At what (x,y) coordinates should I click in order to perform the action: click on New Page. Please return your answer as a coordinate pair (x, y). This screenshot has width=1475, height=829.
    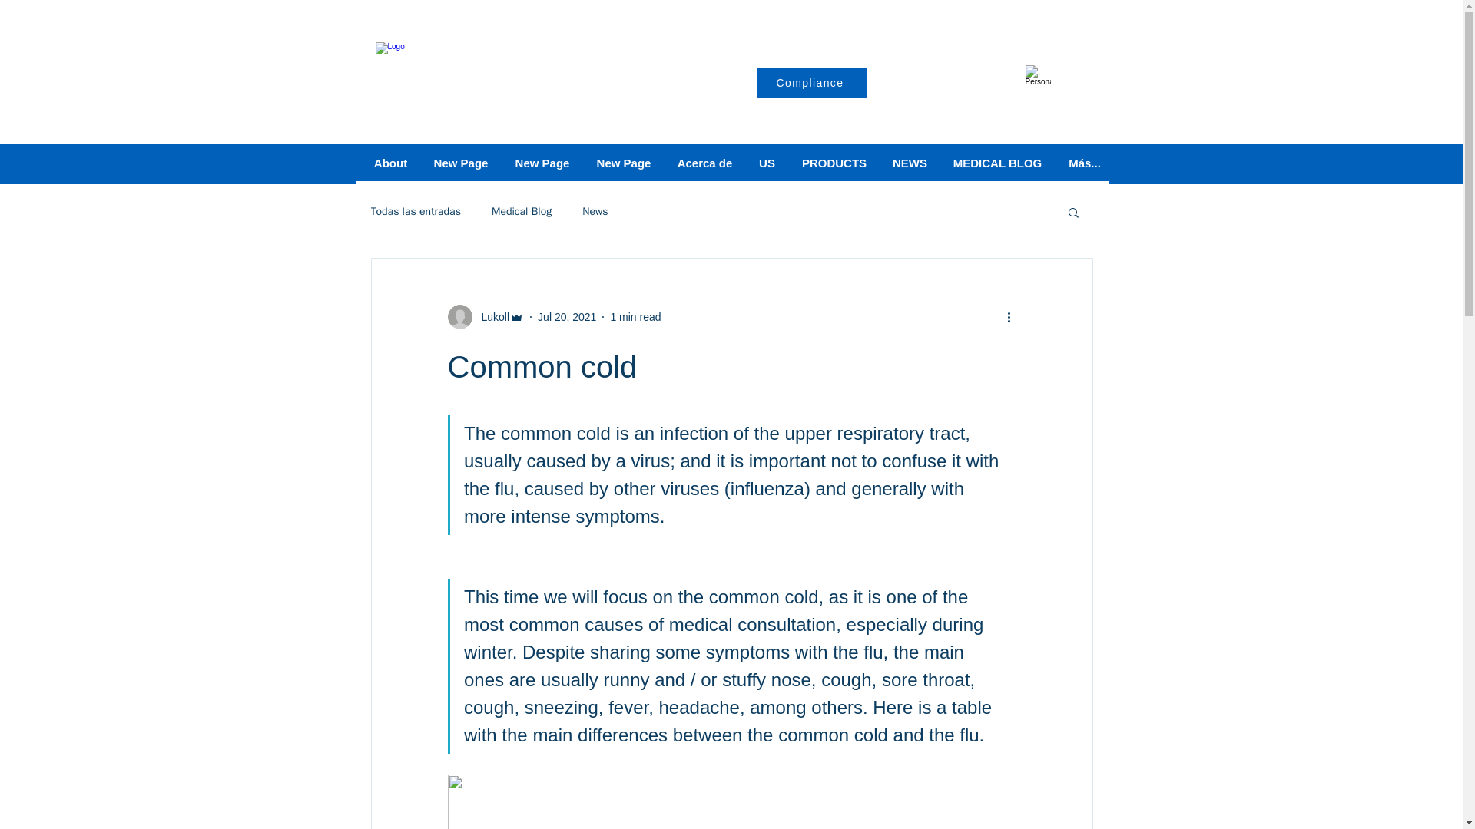
    Looking at the image, I should click on (542, 163).